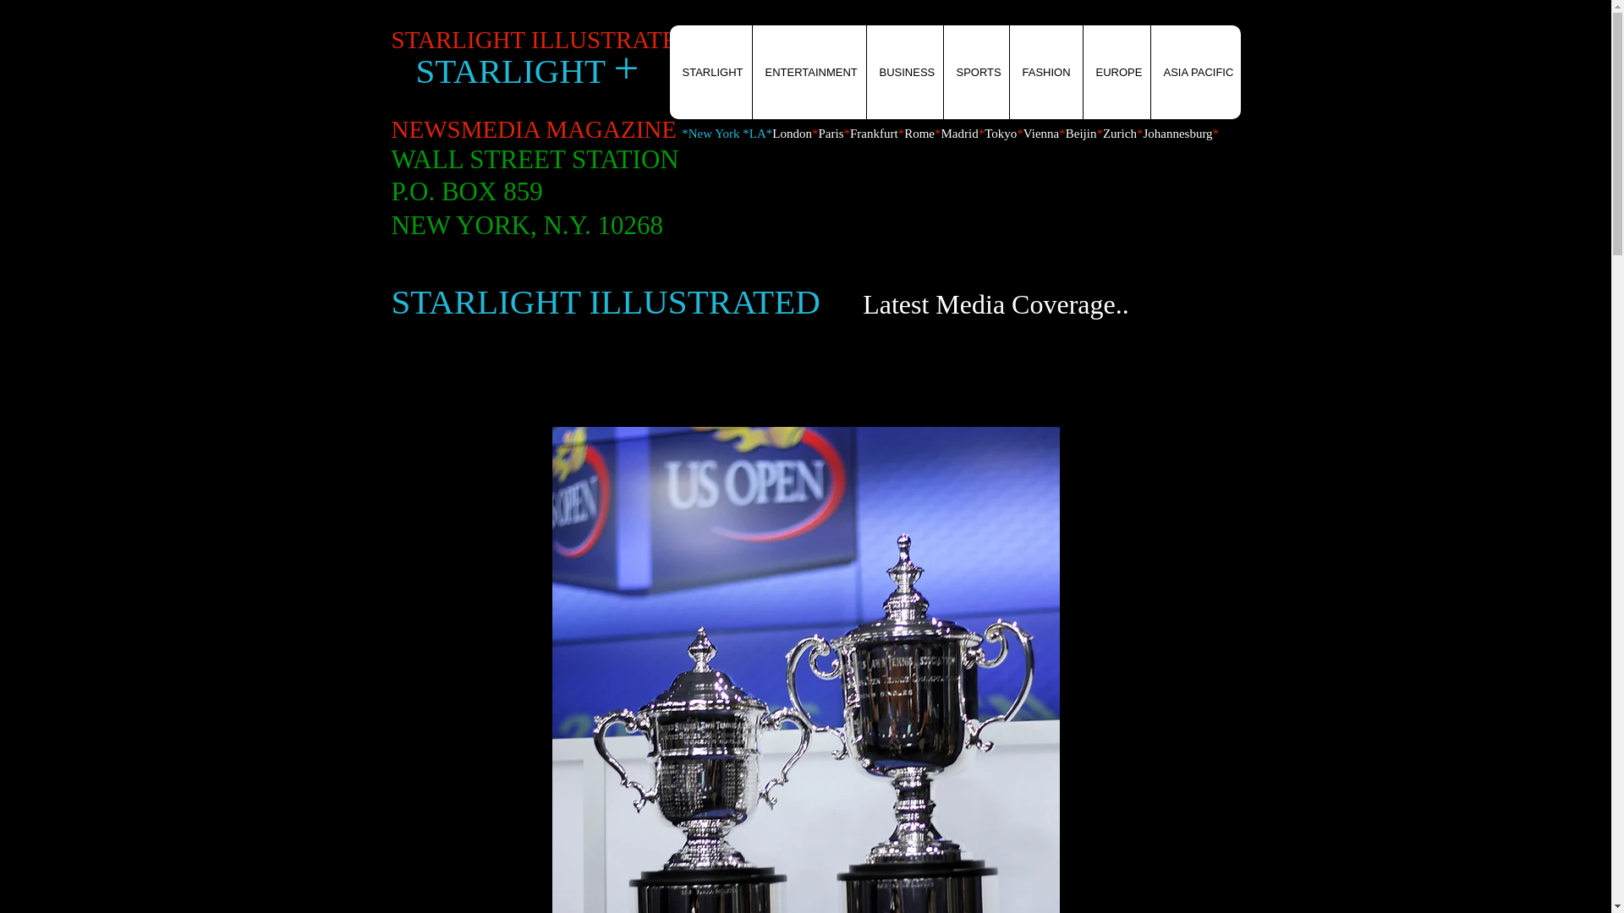  Describe the element at coordinates (904, 73) in the screenshot. I see `BUSINESS` at that location.